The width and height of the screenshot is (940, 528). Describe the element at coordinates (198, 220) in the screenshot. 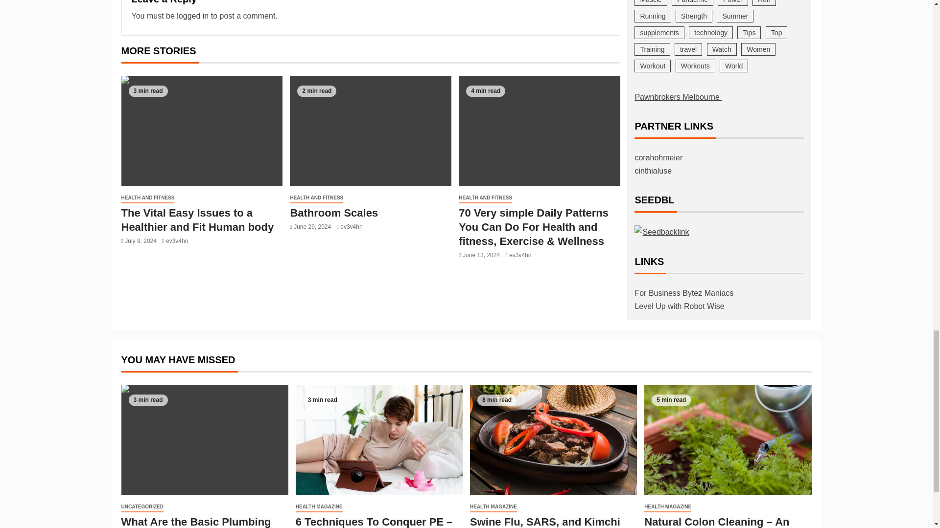

I see `The Vital Easy Issues to a Healthier and Fit Human body` at that location.